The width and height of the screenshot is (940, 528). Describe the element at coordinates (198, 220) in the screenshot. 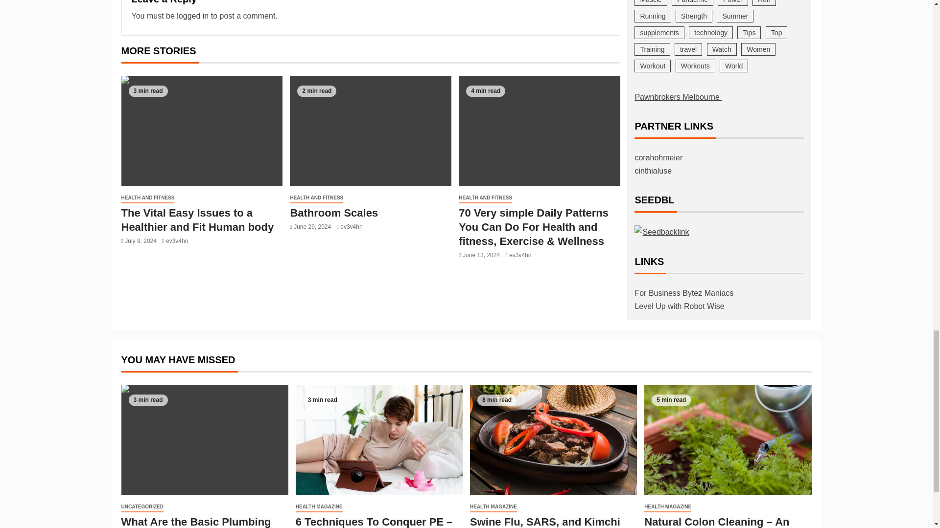

I see `The Vital Easy Issues to a Healthier and Fit Human body` at that location.